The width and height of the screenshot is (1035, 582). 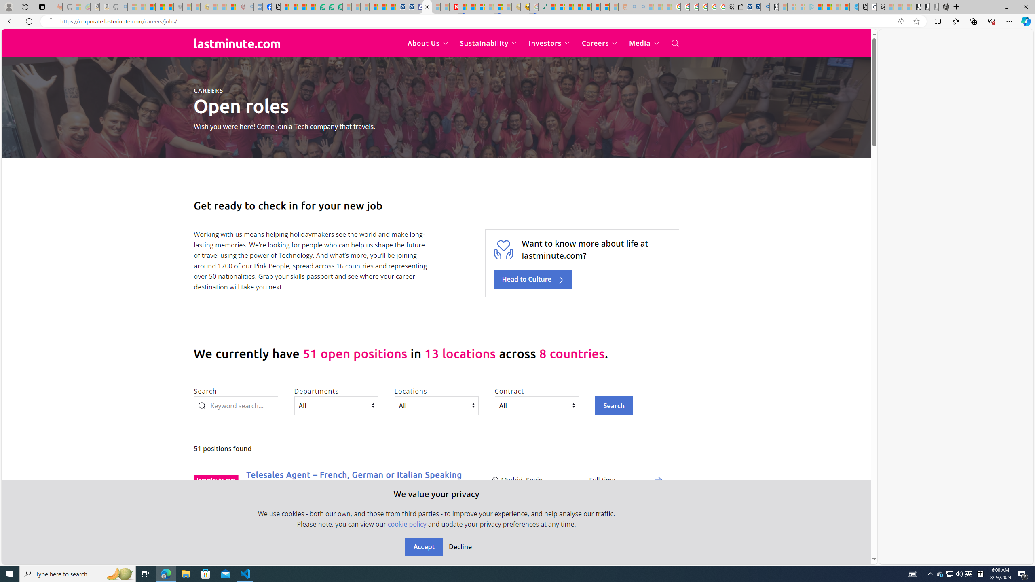 What do you see at coordinates (801, 7) in the screenshot?
I see `Microsoft account | Privacy - Sleeping` at bounding box center [801, 7].